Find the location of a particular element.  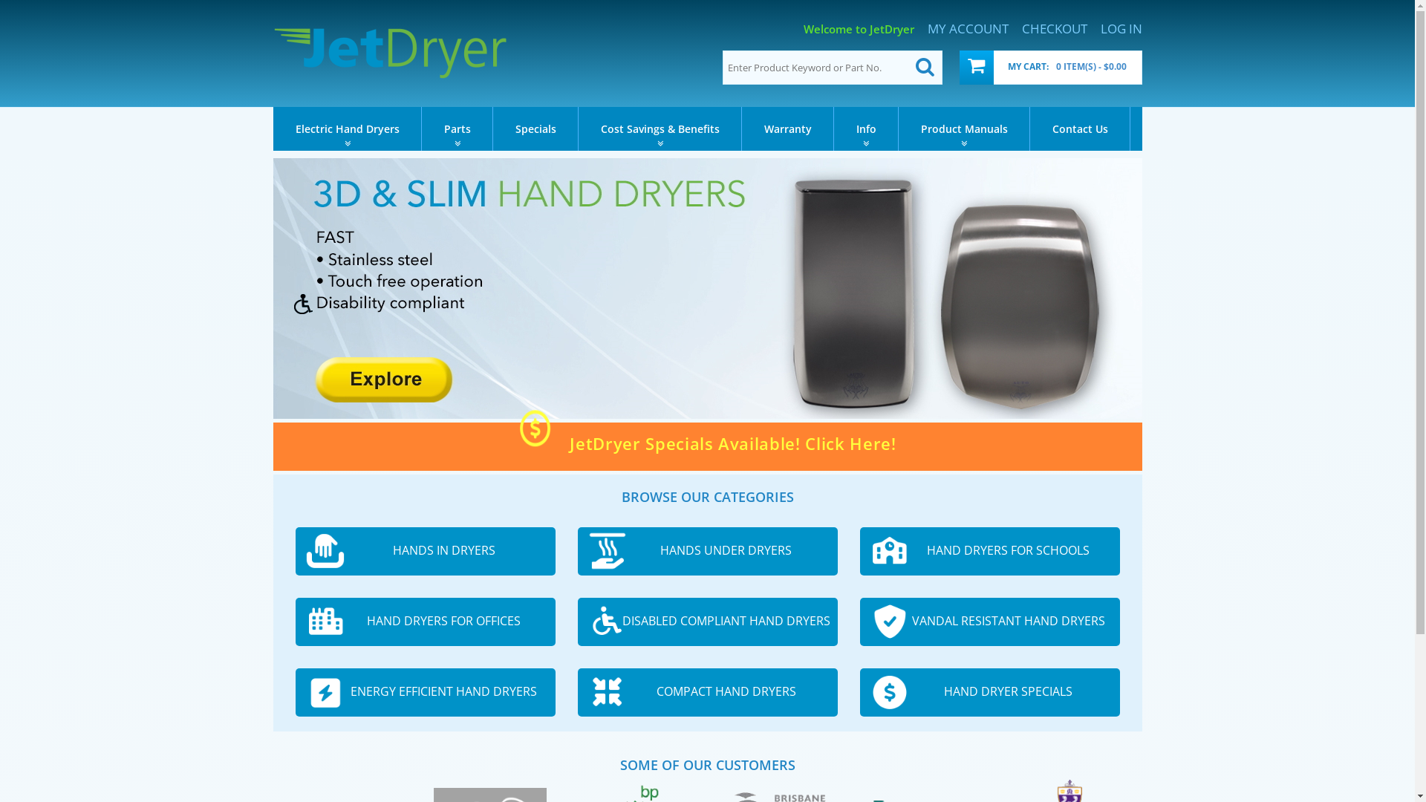

HAND DRYER SPECIALS is located at coordinates (990, 692).